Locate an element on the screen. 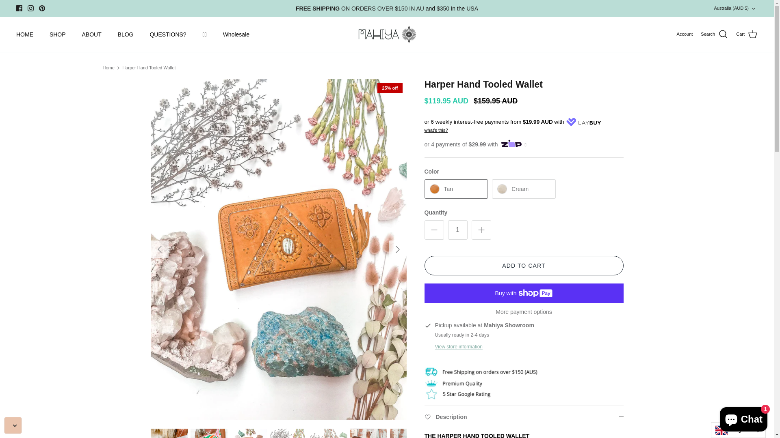  Plus is located at coordinates (481, 230).